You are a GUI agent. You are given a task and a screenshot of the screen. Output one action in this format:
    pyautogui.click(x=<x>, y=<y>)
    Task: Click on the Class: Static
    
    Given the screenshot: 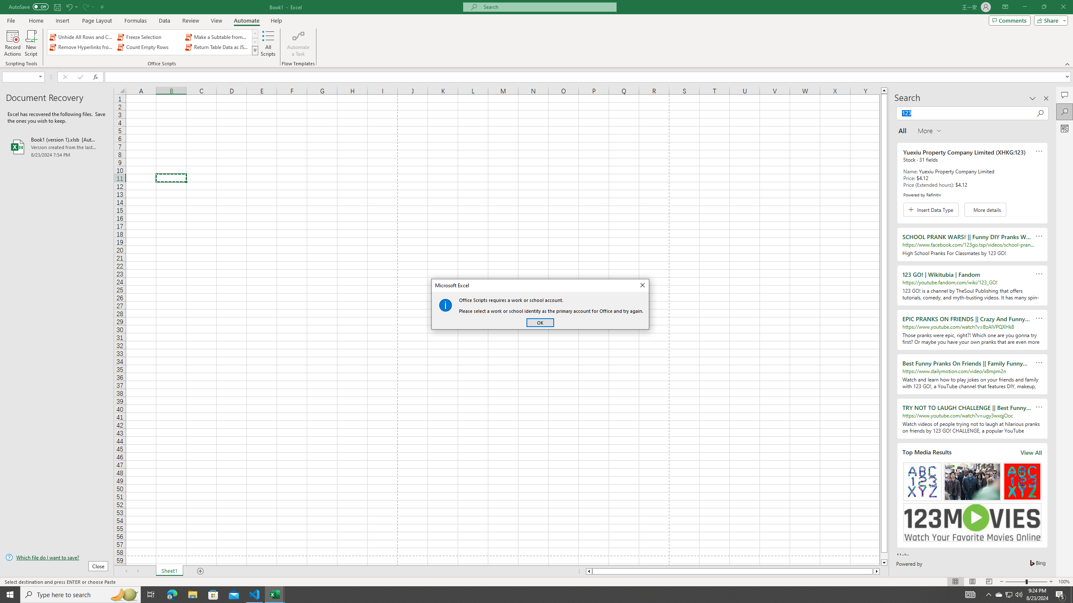 What is the action you would take?
    pyautogui.click(x=445, y=305)
    